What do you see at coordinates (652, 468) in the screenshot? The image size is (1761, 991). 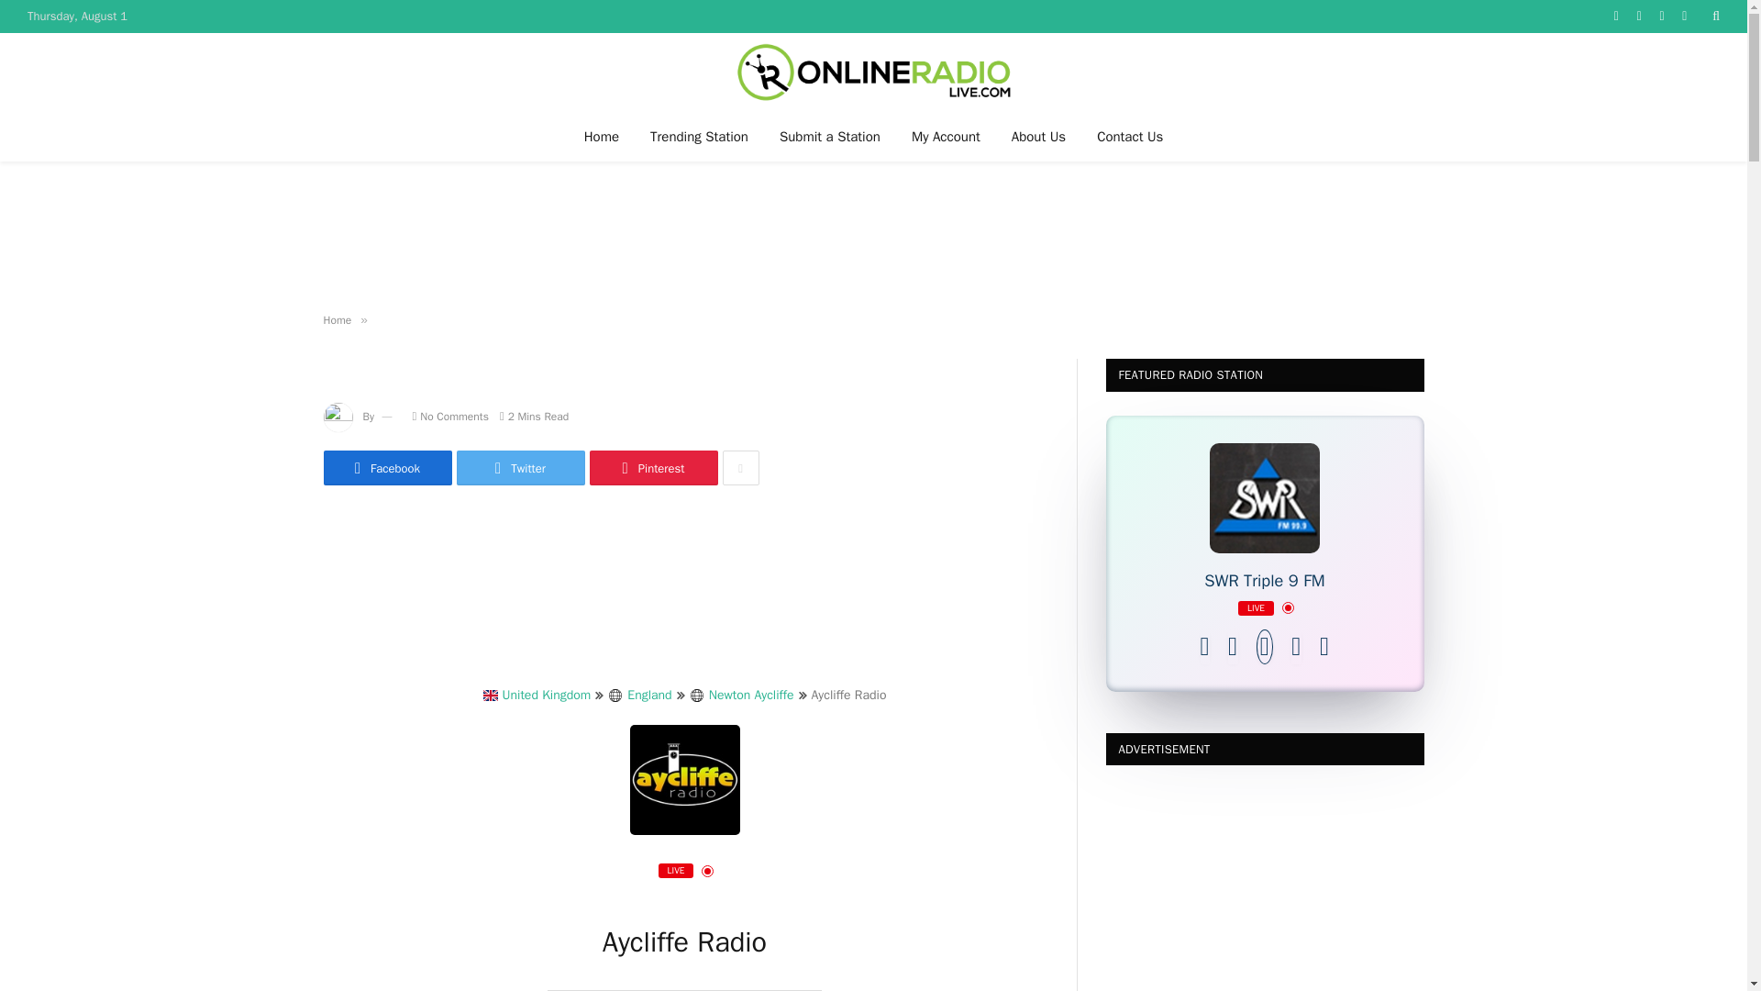 I see `Share on Pinterest` at bounding box center [652, 468].